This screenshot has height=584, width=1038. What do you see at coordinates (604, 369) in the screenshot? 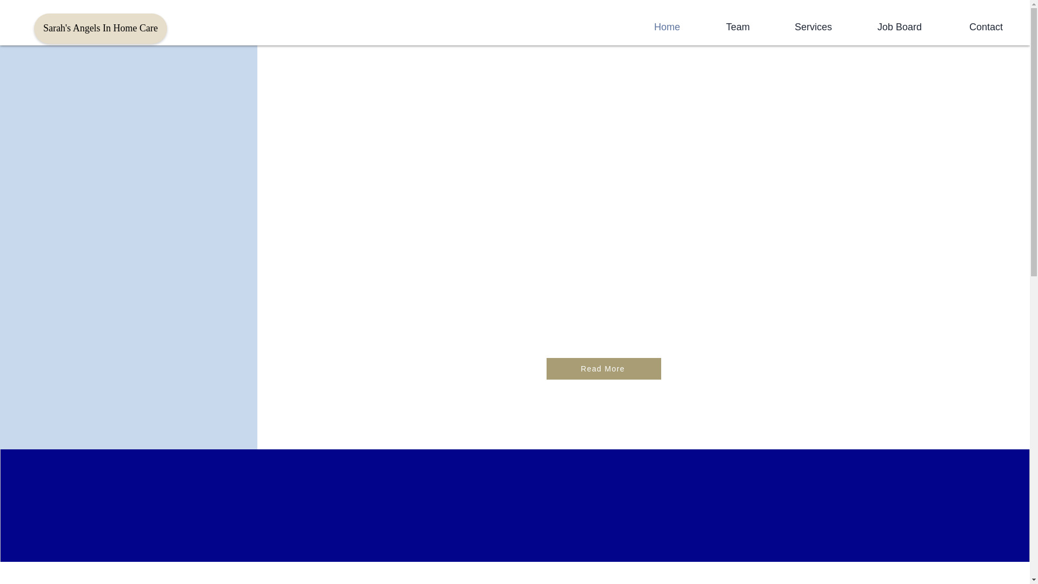
I see `Read More` at bounding box center [604, 369].